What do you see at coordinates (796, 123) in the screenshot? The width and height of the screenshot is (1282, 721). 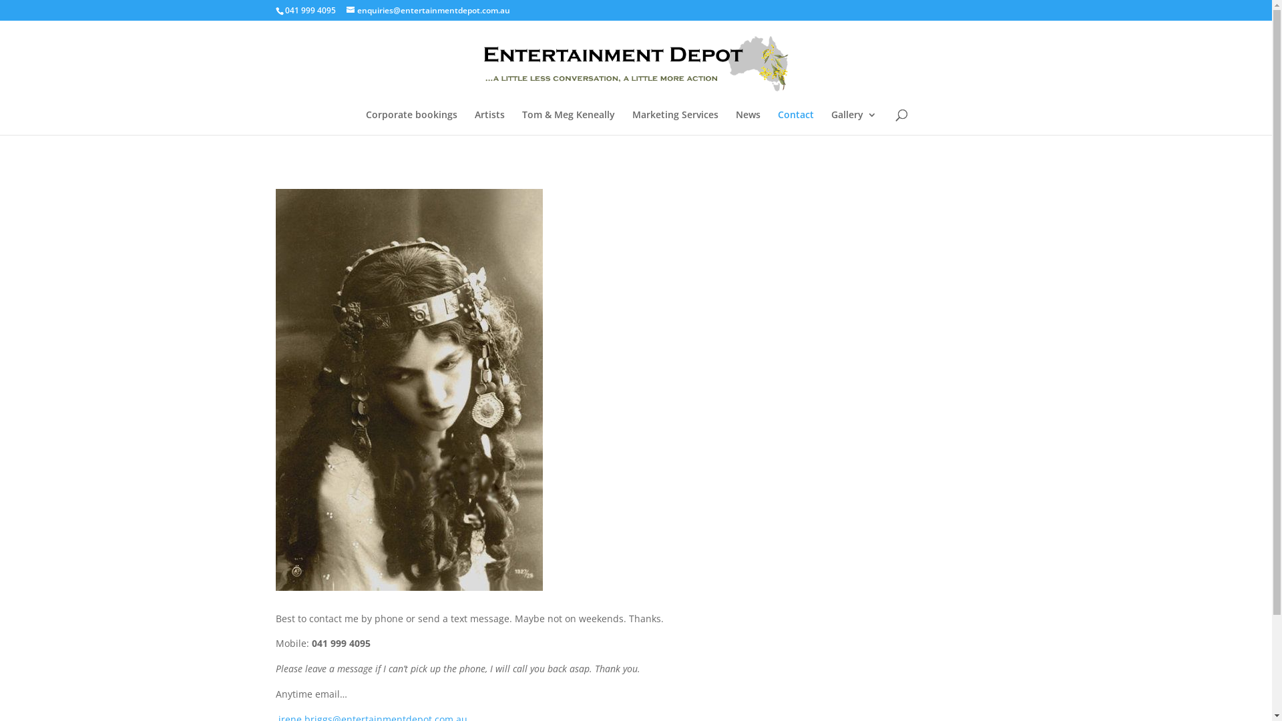 I see `Contact` at bounding box center [796, 123].